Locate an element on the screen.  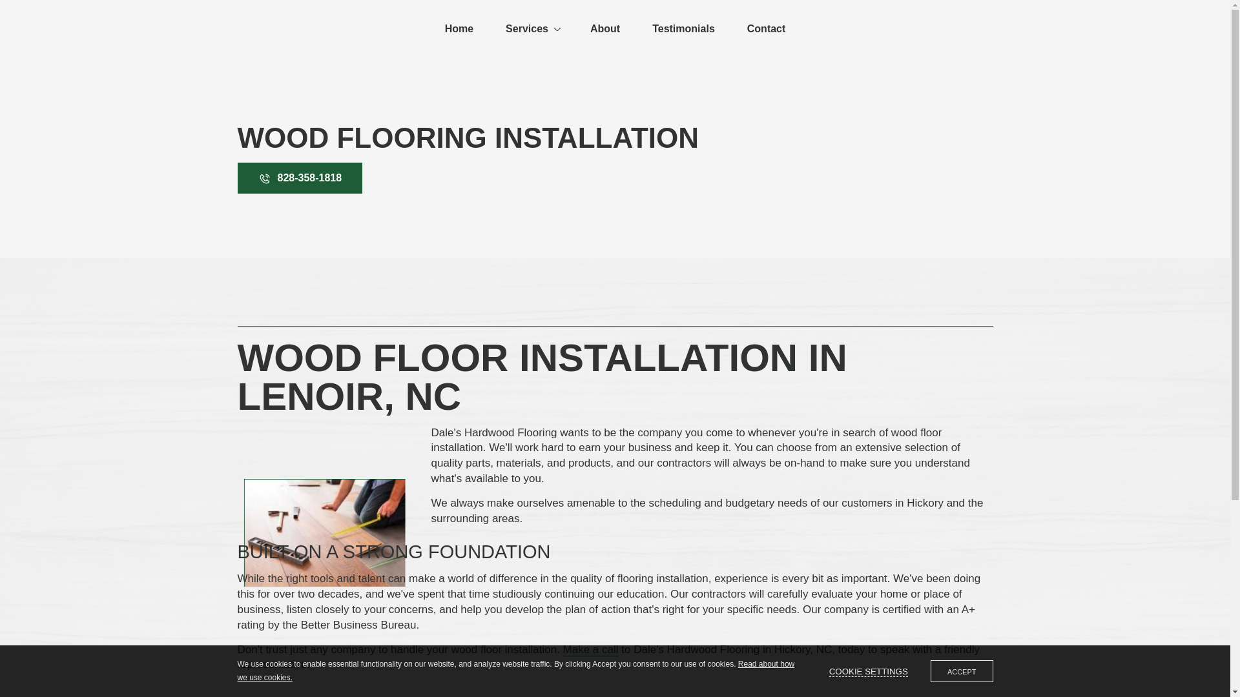
ACCEPT is located at coordinates (962, 671).